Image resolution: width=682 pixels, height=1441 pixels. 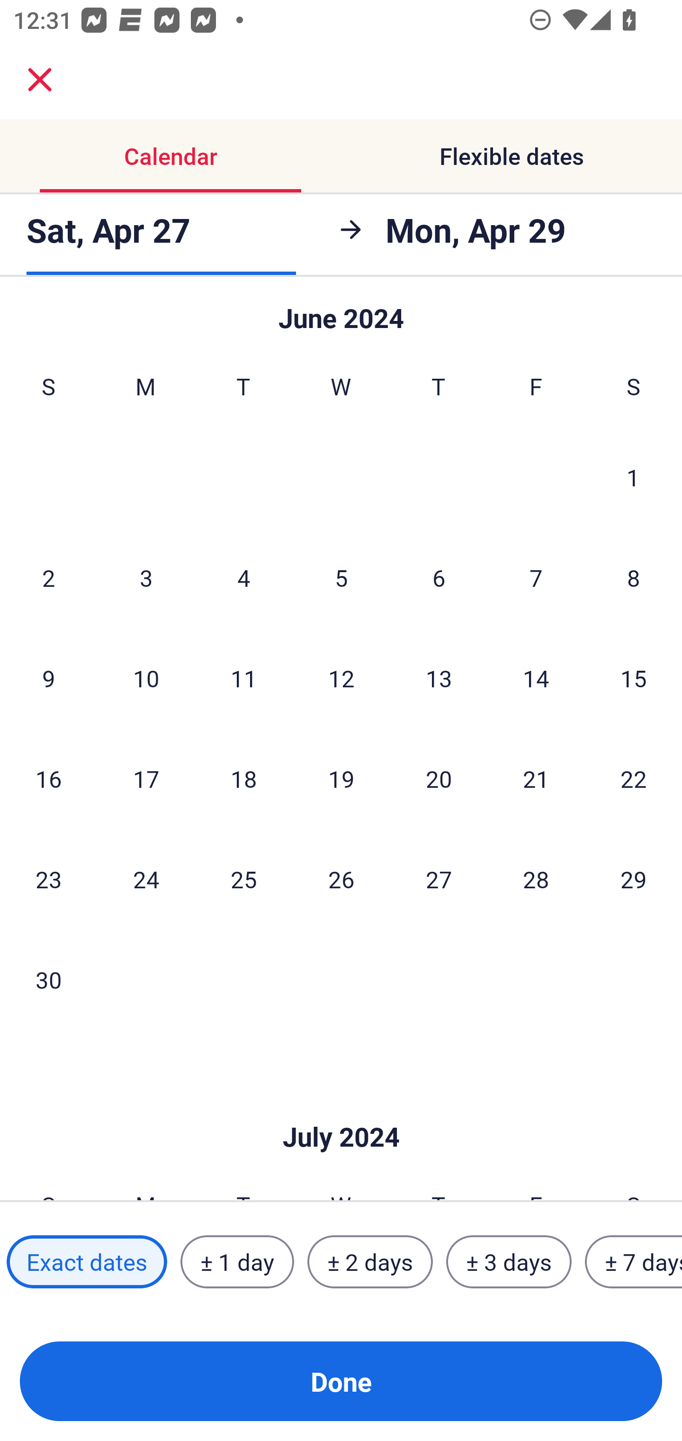 I want to click on 4 Tuesday, June 4, 2024, so click(x=243, y=577).